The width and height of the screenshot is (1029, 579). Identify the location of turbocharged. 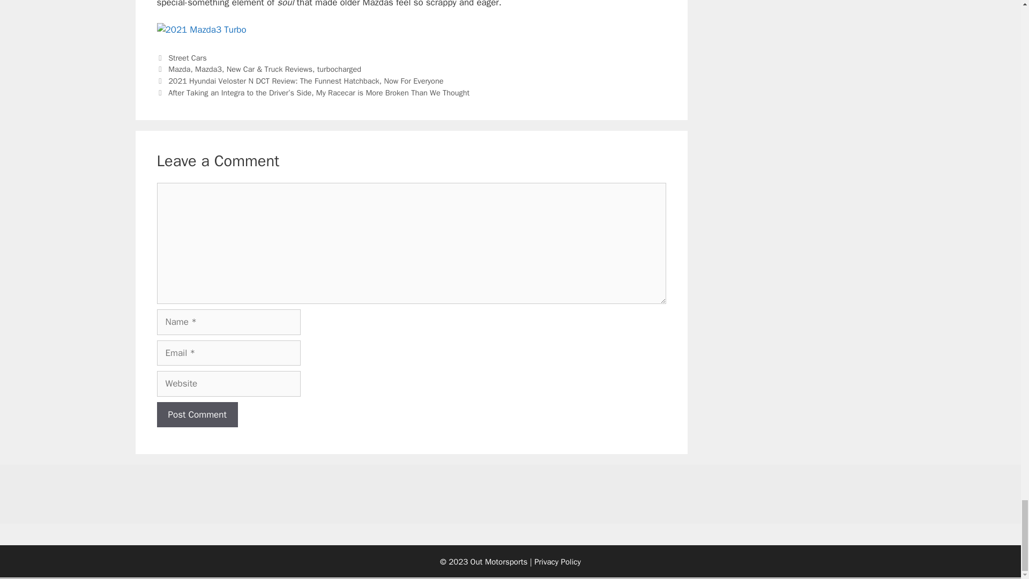
(339, 69).